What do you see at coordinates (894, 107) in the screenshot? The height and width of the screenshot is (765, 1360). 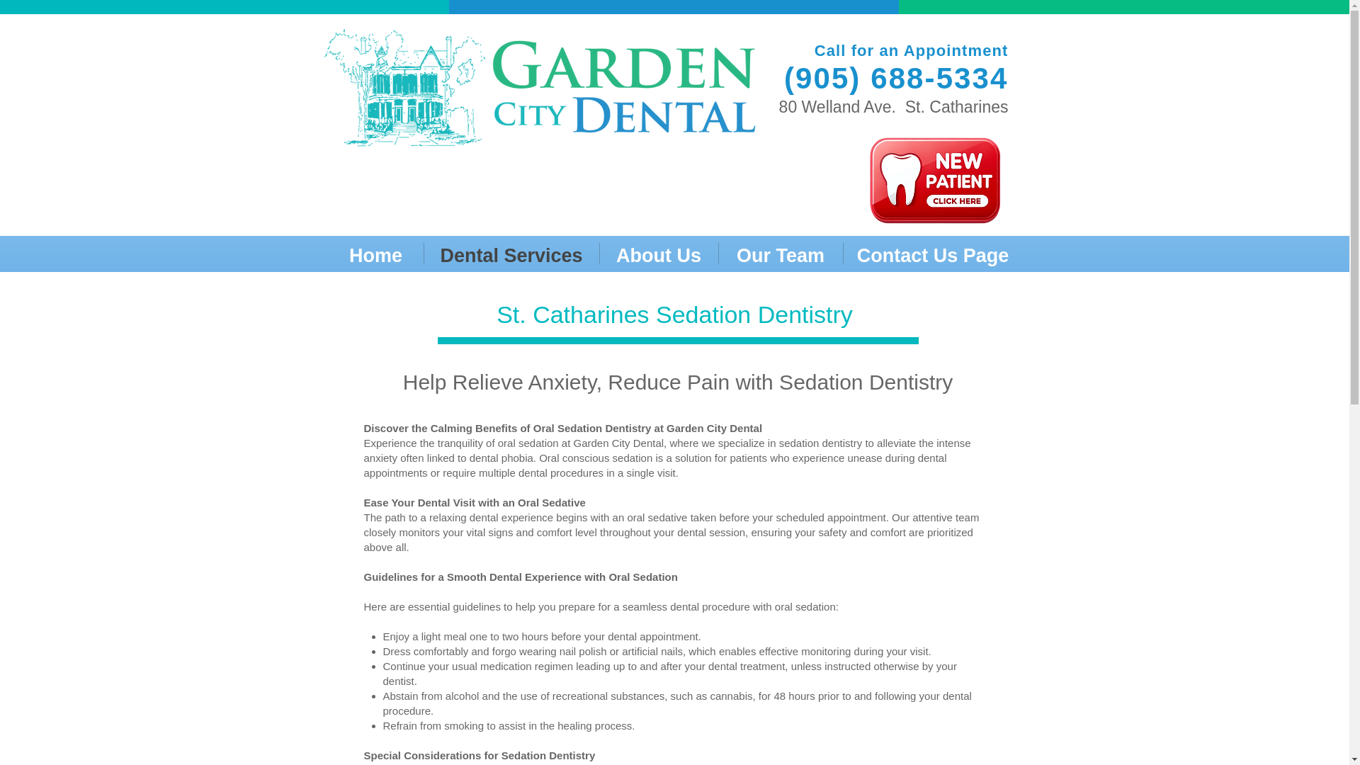 I see `80 Welland Ave.  St. Catharines` at bounding box center [894, 107].